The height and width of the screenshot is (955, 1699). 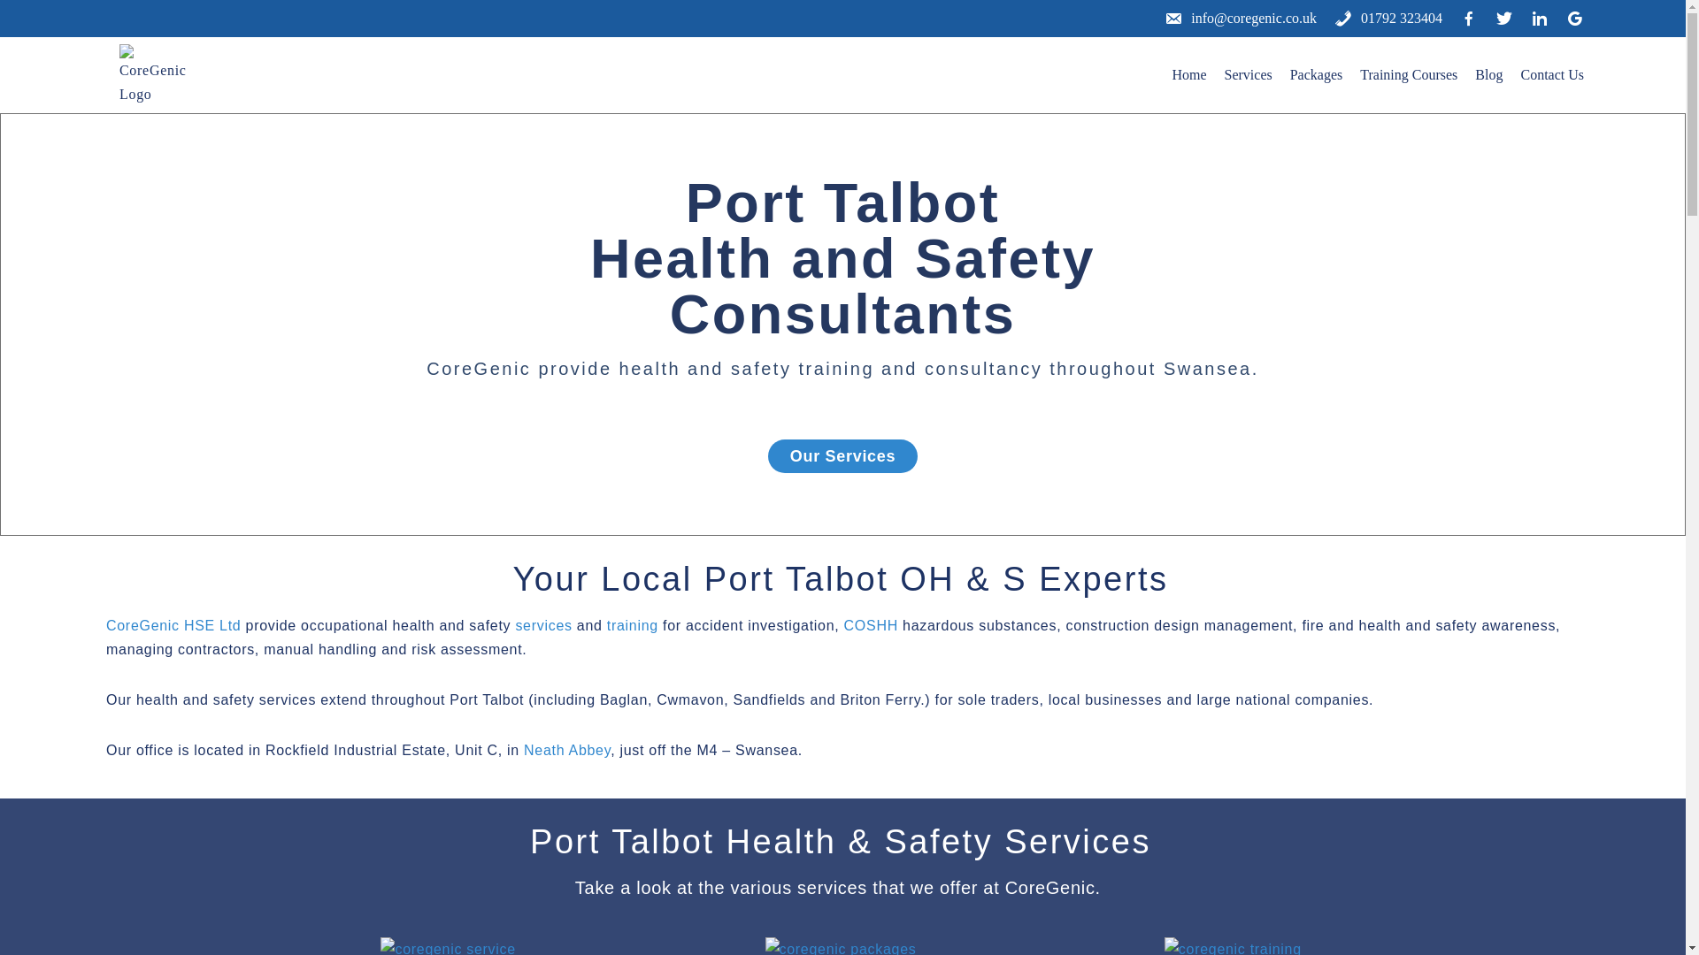 What do you see at coordinates (1552, 75) in the screenshot?
I see `Contact Us` at bounding box center [1552, 75].